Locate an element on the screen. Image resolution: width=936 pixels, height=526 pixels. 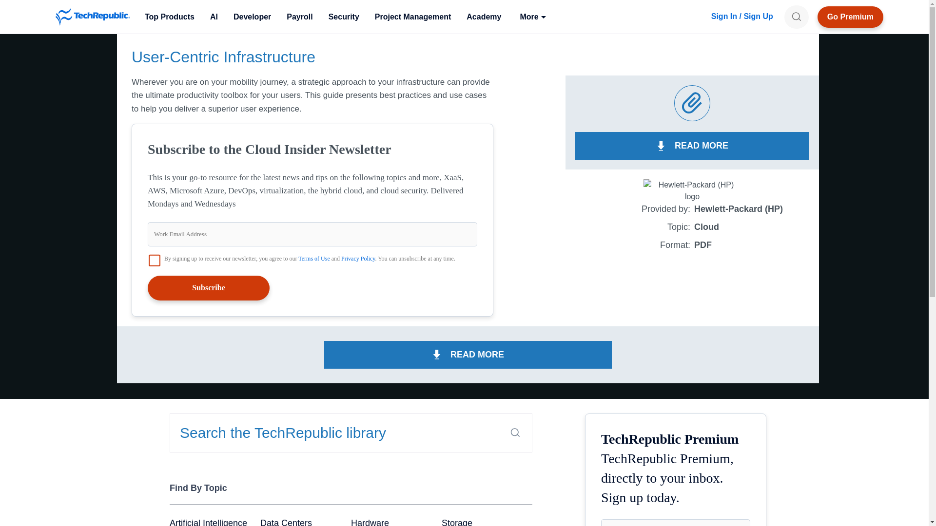
Developer is located at coordinates (252, 17).